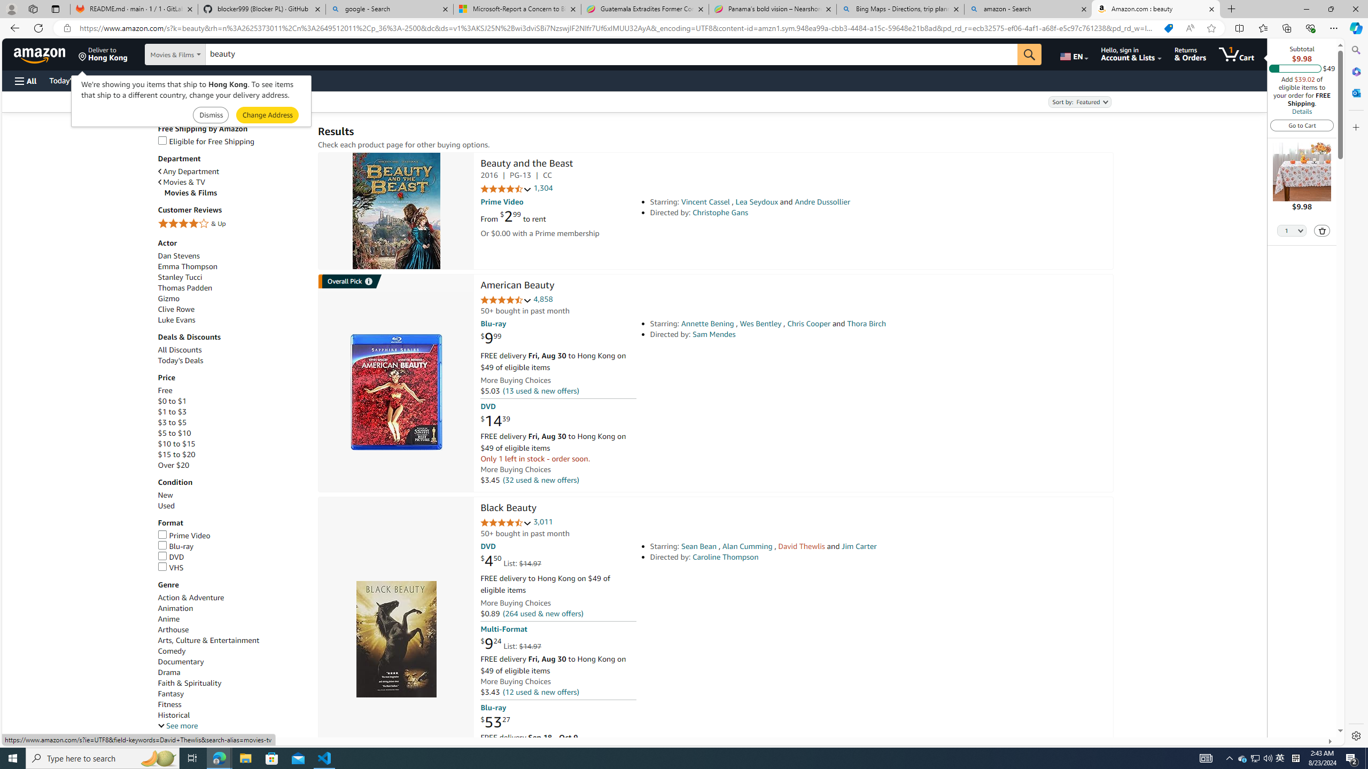 The image size is (1368, 769). I want to click on Emma Thompson, so click(232, 267).